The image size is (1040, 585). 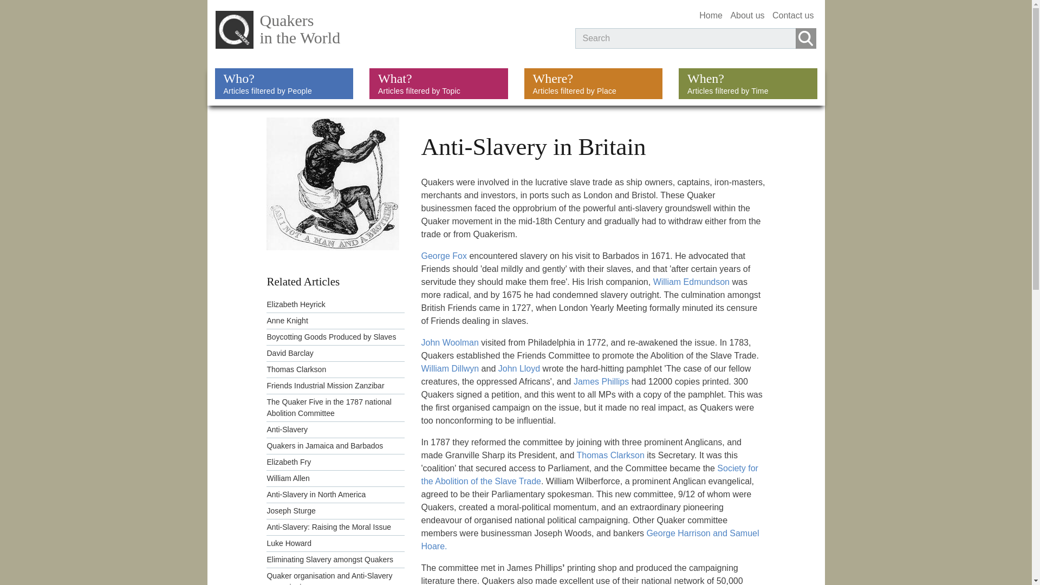 What do you see at coordinates (747, 15) in the screenshot?
I see `About us` at bounding box center [747, 15].